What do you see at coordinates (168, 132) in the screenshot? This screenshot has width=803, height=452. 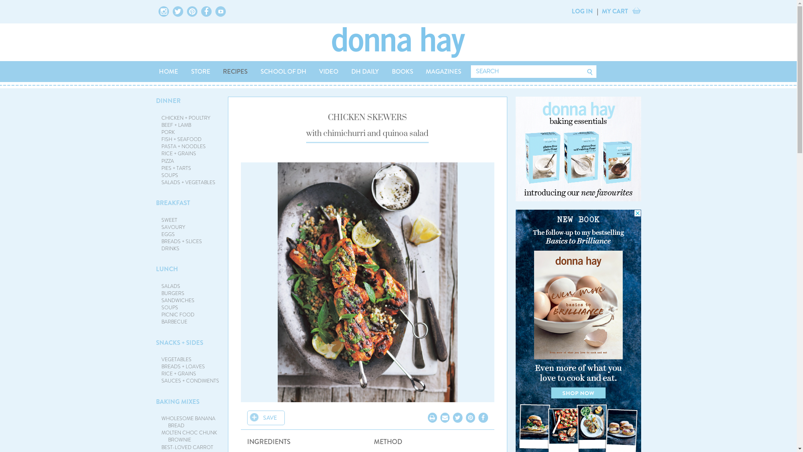 I see `PORK` at bounding box center [168, 132].